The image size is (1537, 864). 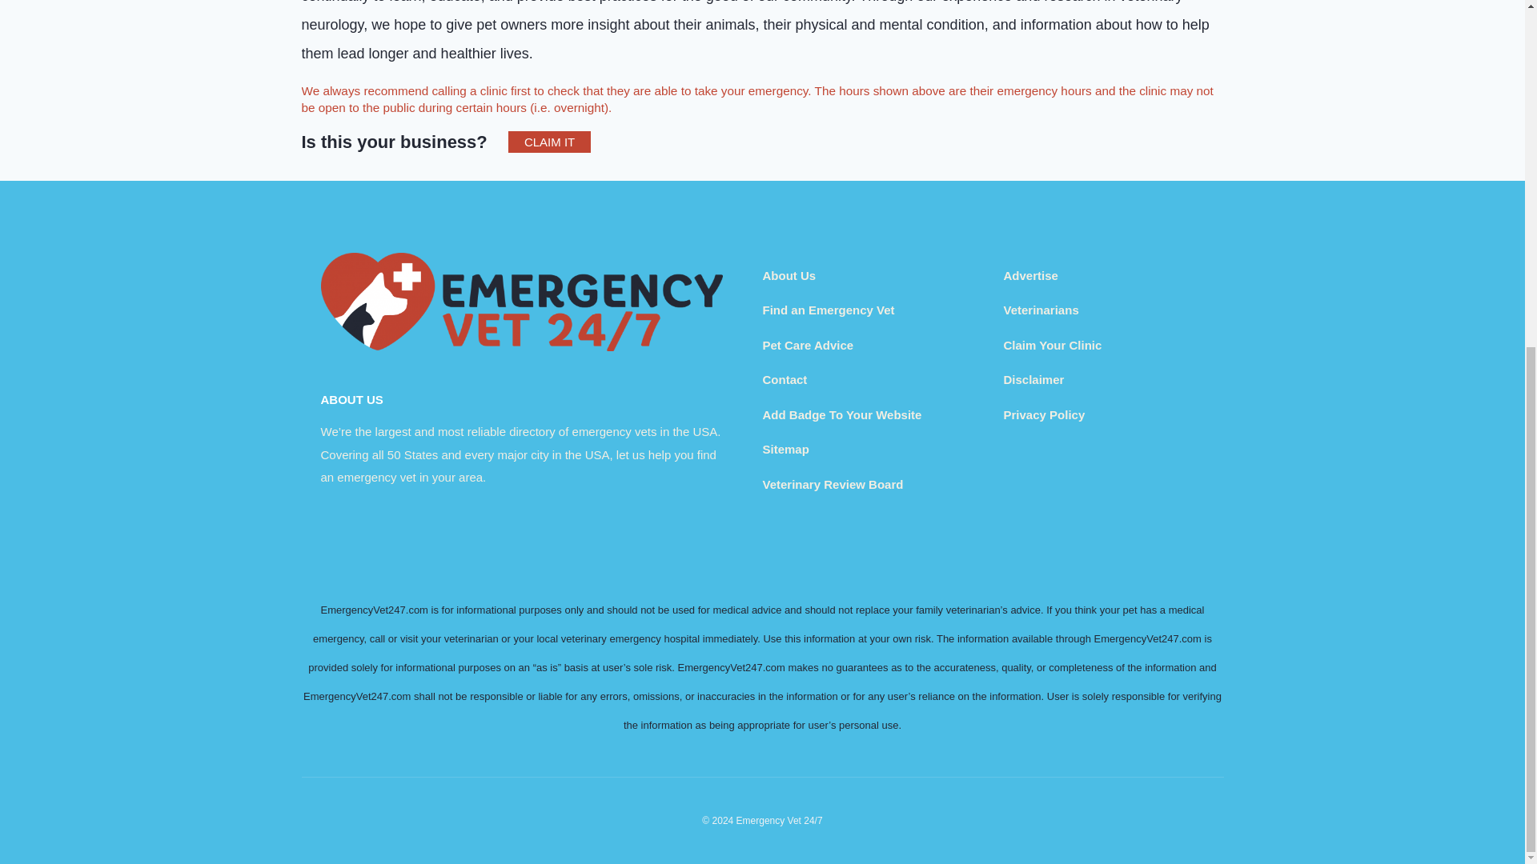 What do you see at coordinates (841, 414) in the screenshot?
I see `Add Badge To Your Website` at bounding box center [841, 414].